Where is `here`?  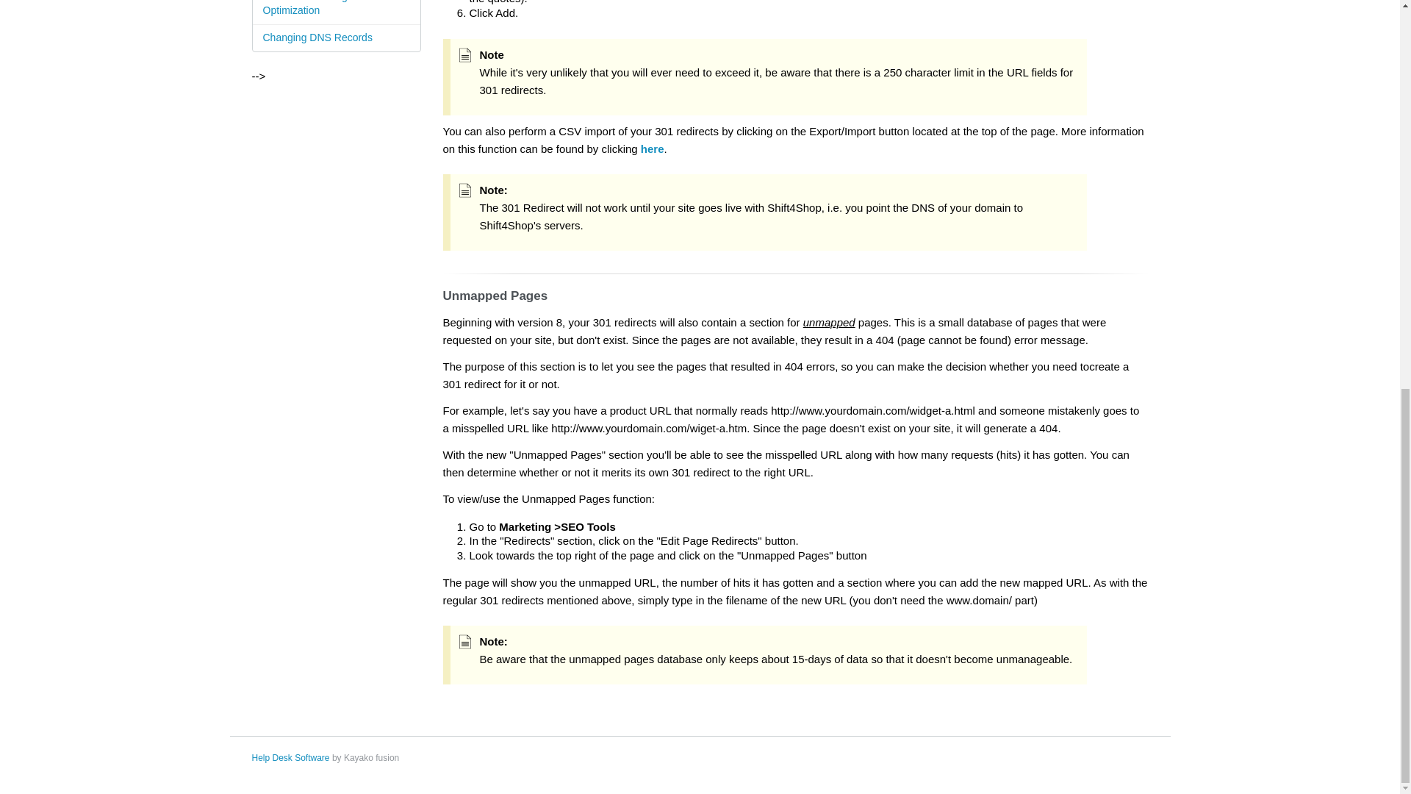 here is located at coordinates (653, 149).